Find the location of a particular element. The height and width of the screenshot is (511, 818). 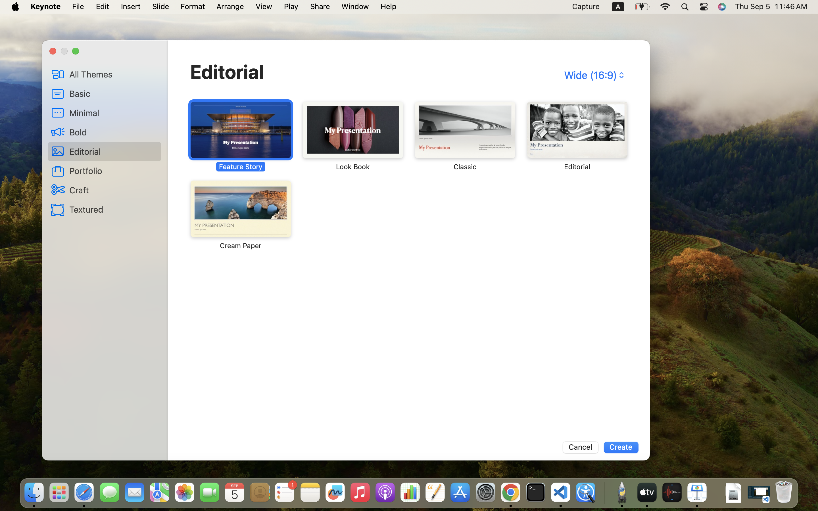

Editorial is located at coordinates (227, 72).